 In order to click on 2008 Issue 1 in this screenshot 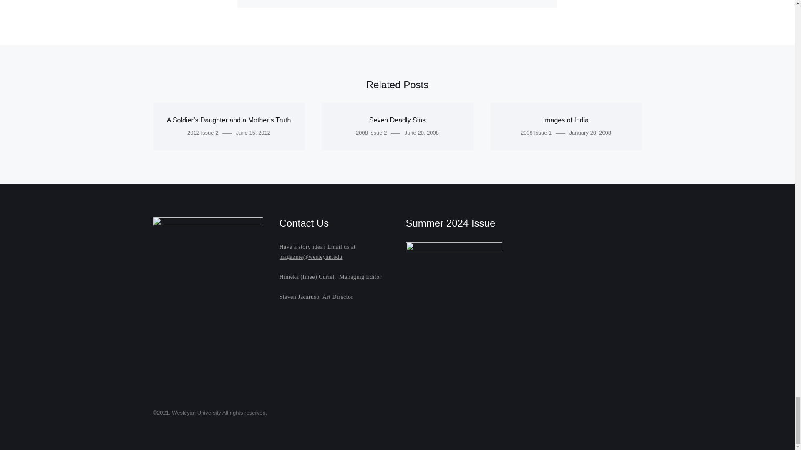, I will do `click(536, 132)`.